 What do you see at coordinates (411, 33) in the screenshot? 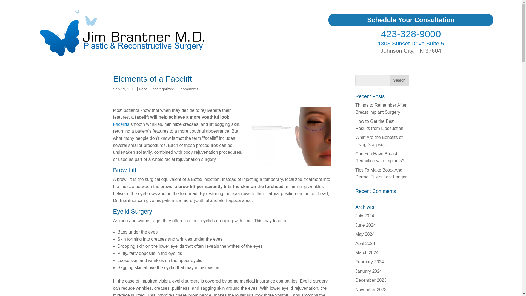
I see `423-328-9000` at bounding box center [411, 33].